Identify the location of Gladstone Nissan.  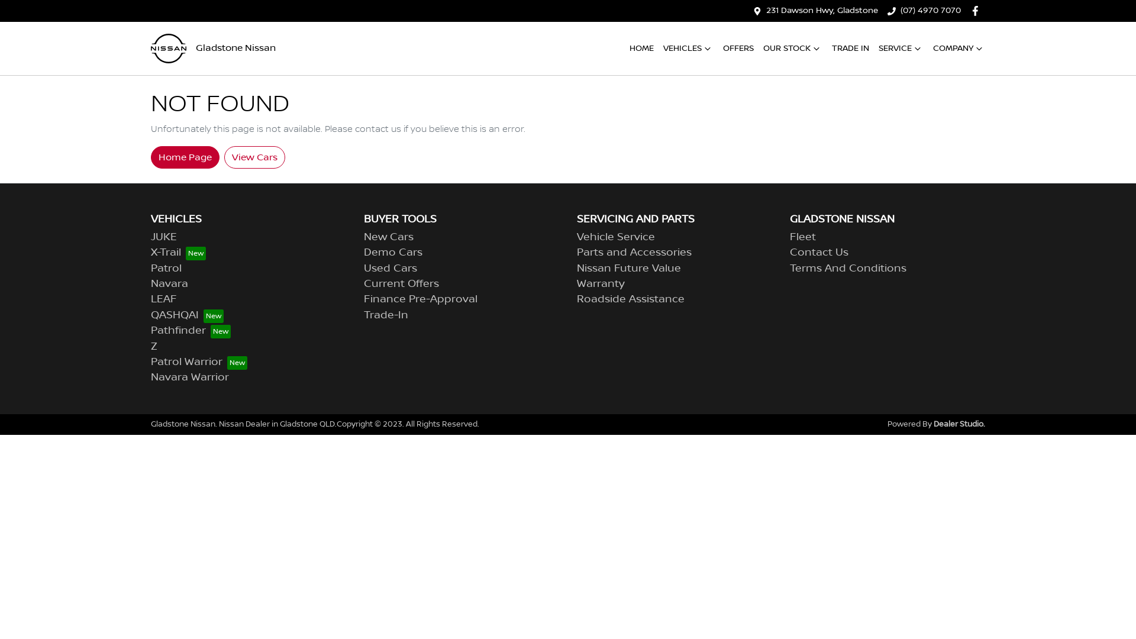
(213, 49).